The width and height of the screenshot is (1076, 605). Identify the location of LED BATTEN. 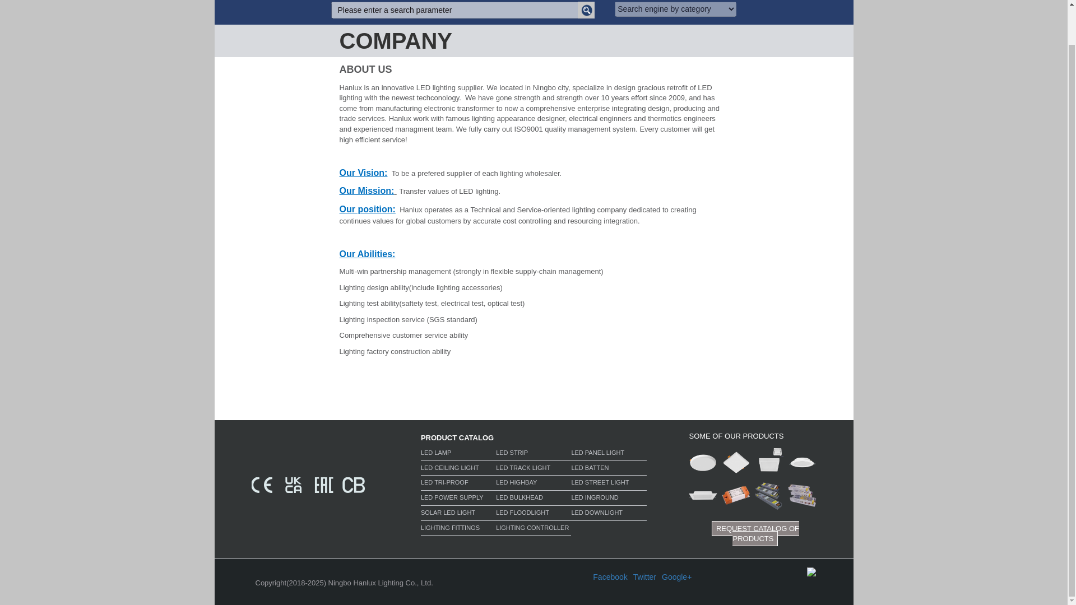
(609, 469).